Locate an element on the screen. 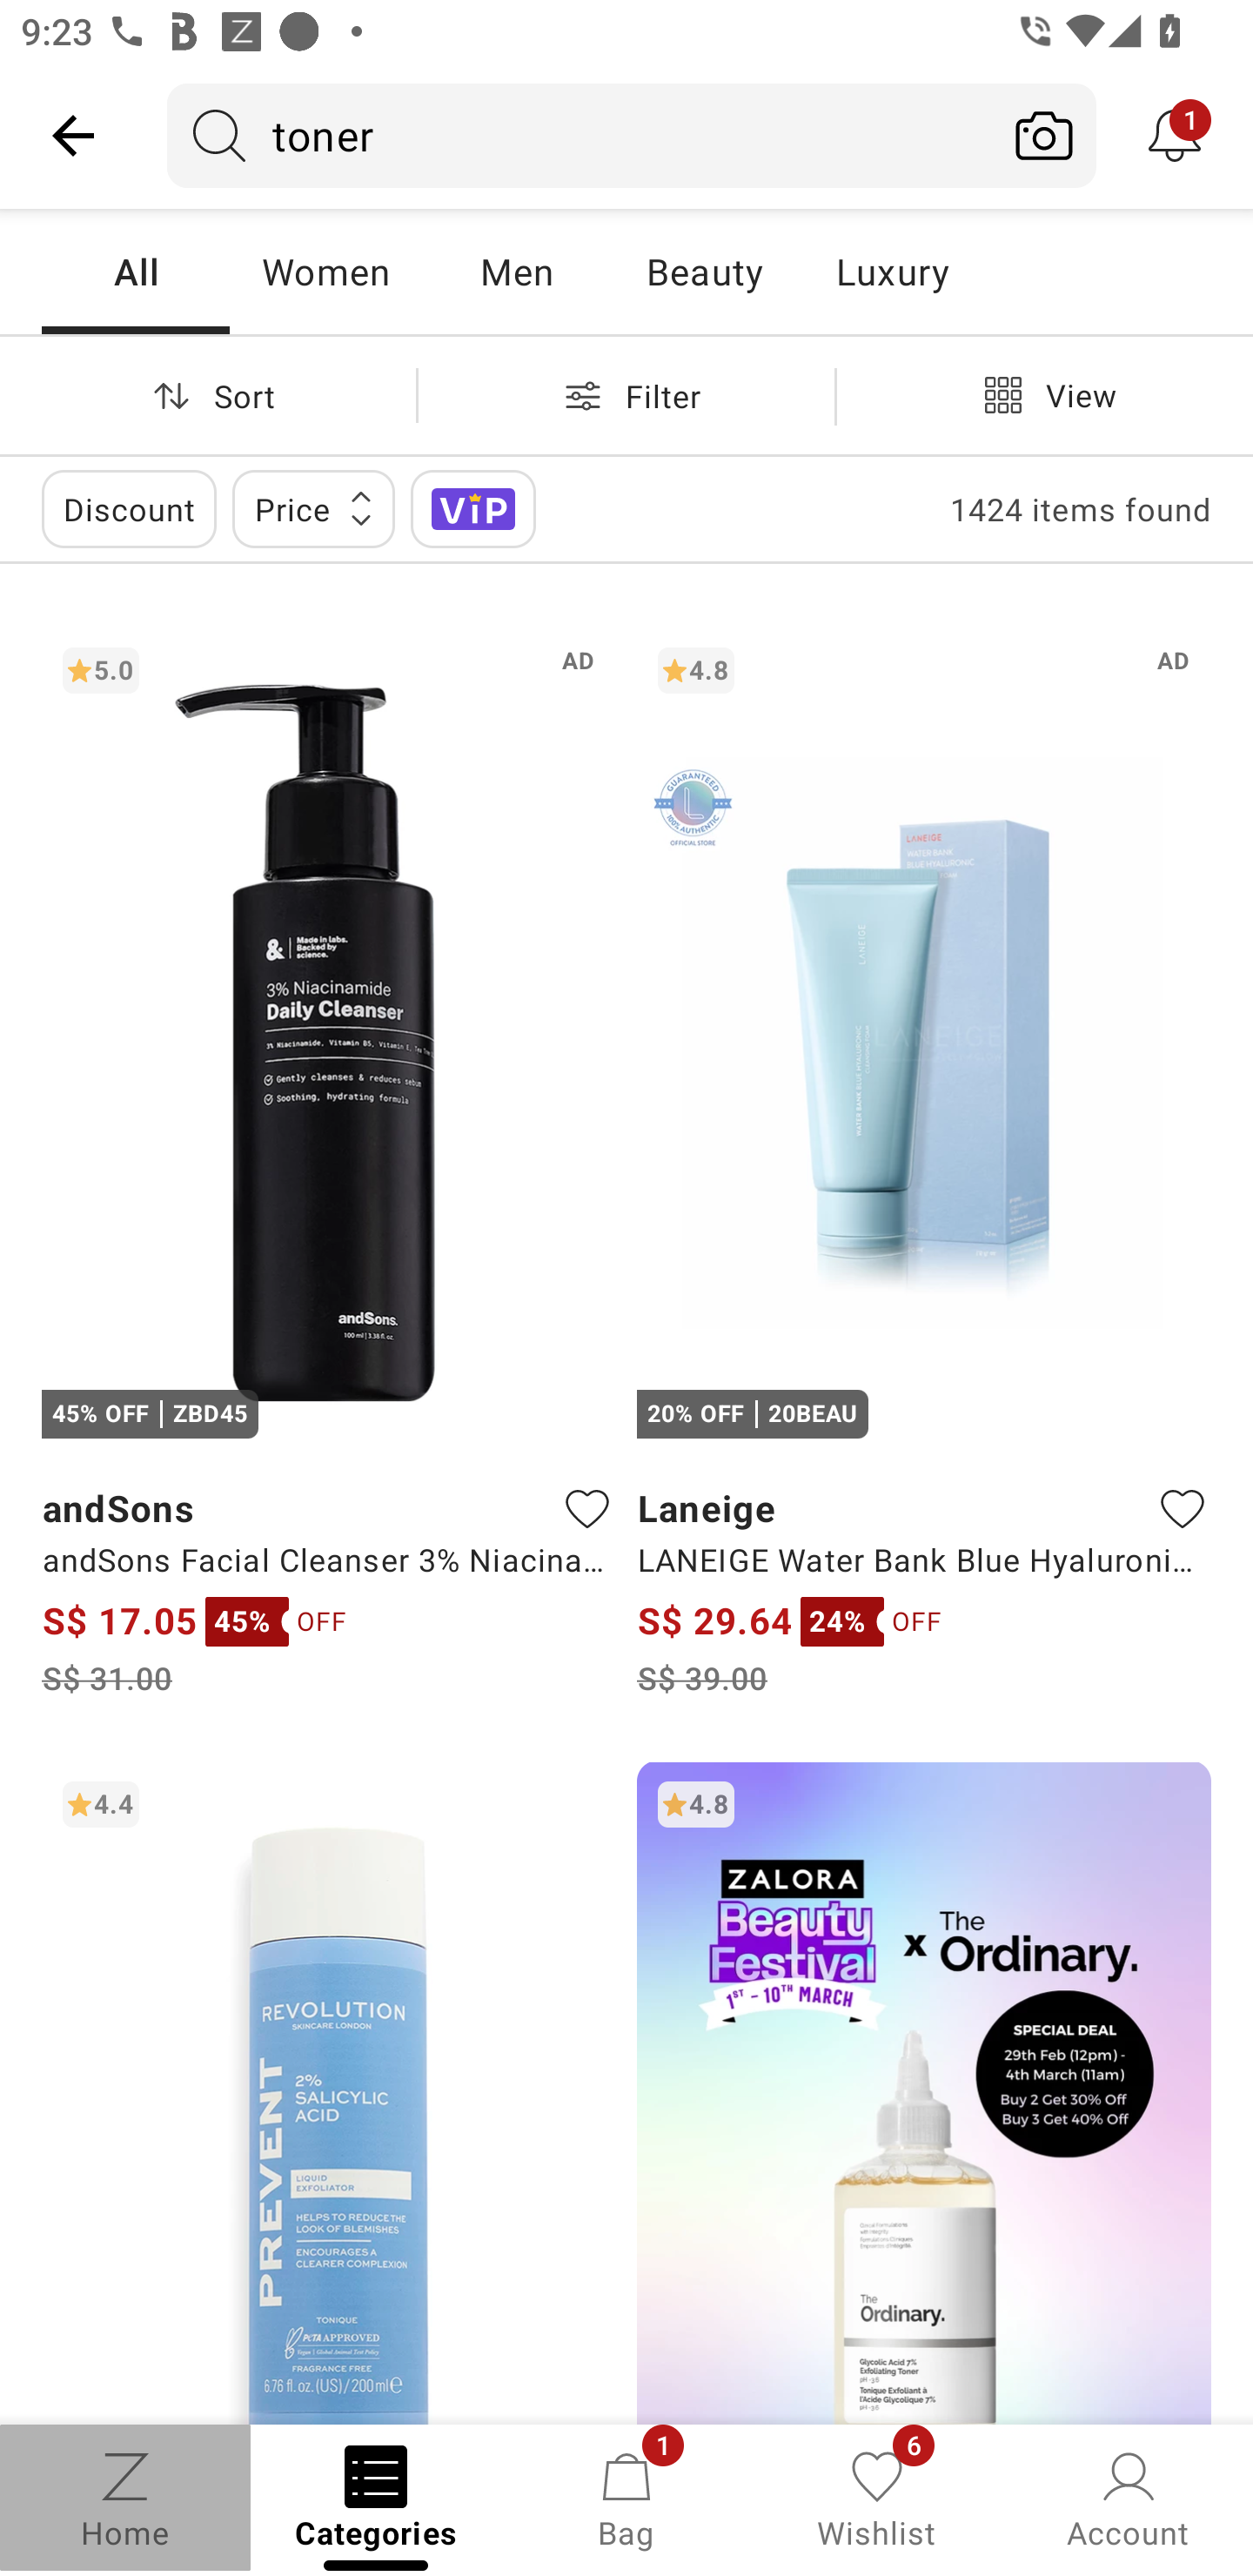  Discount is located at coordinates (129, 508).